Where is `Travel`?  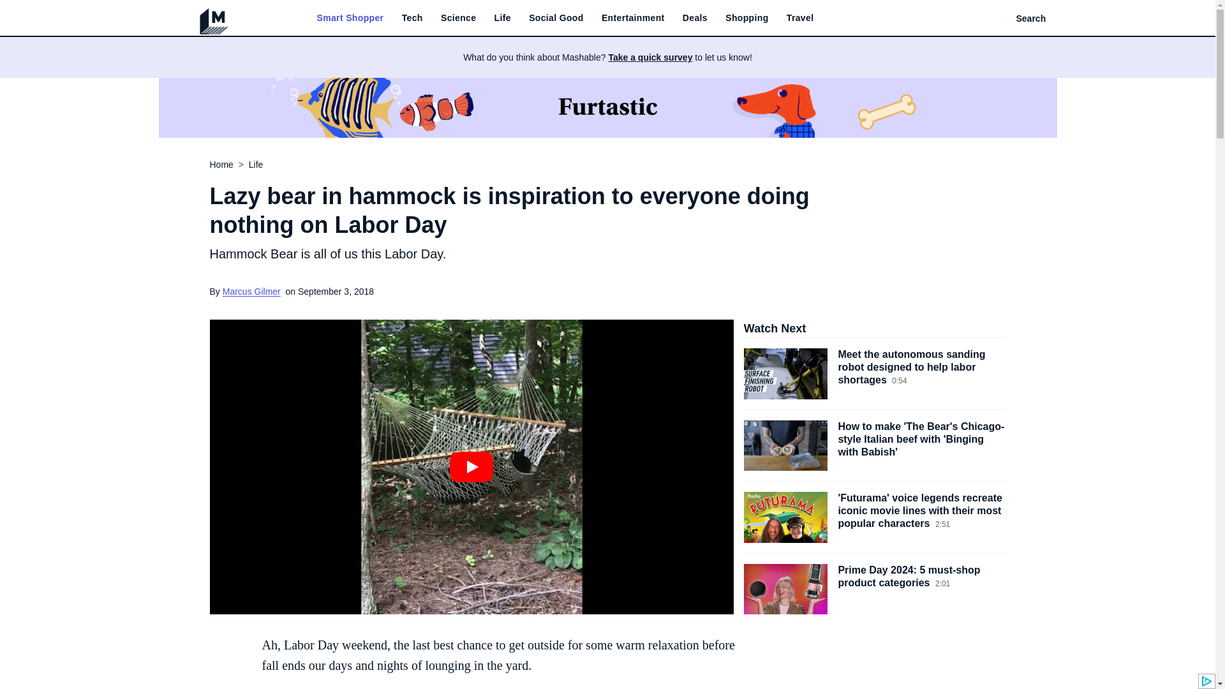 Travel is located at coordinates (800, 18).